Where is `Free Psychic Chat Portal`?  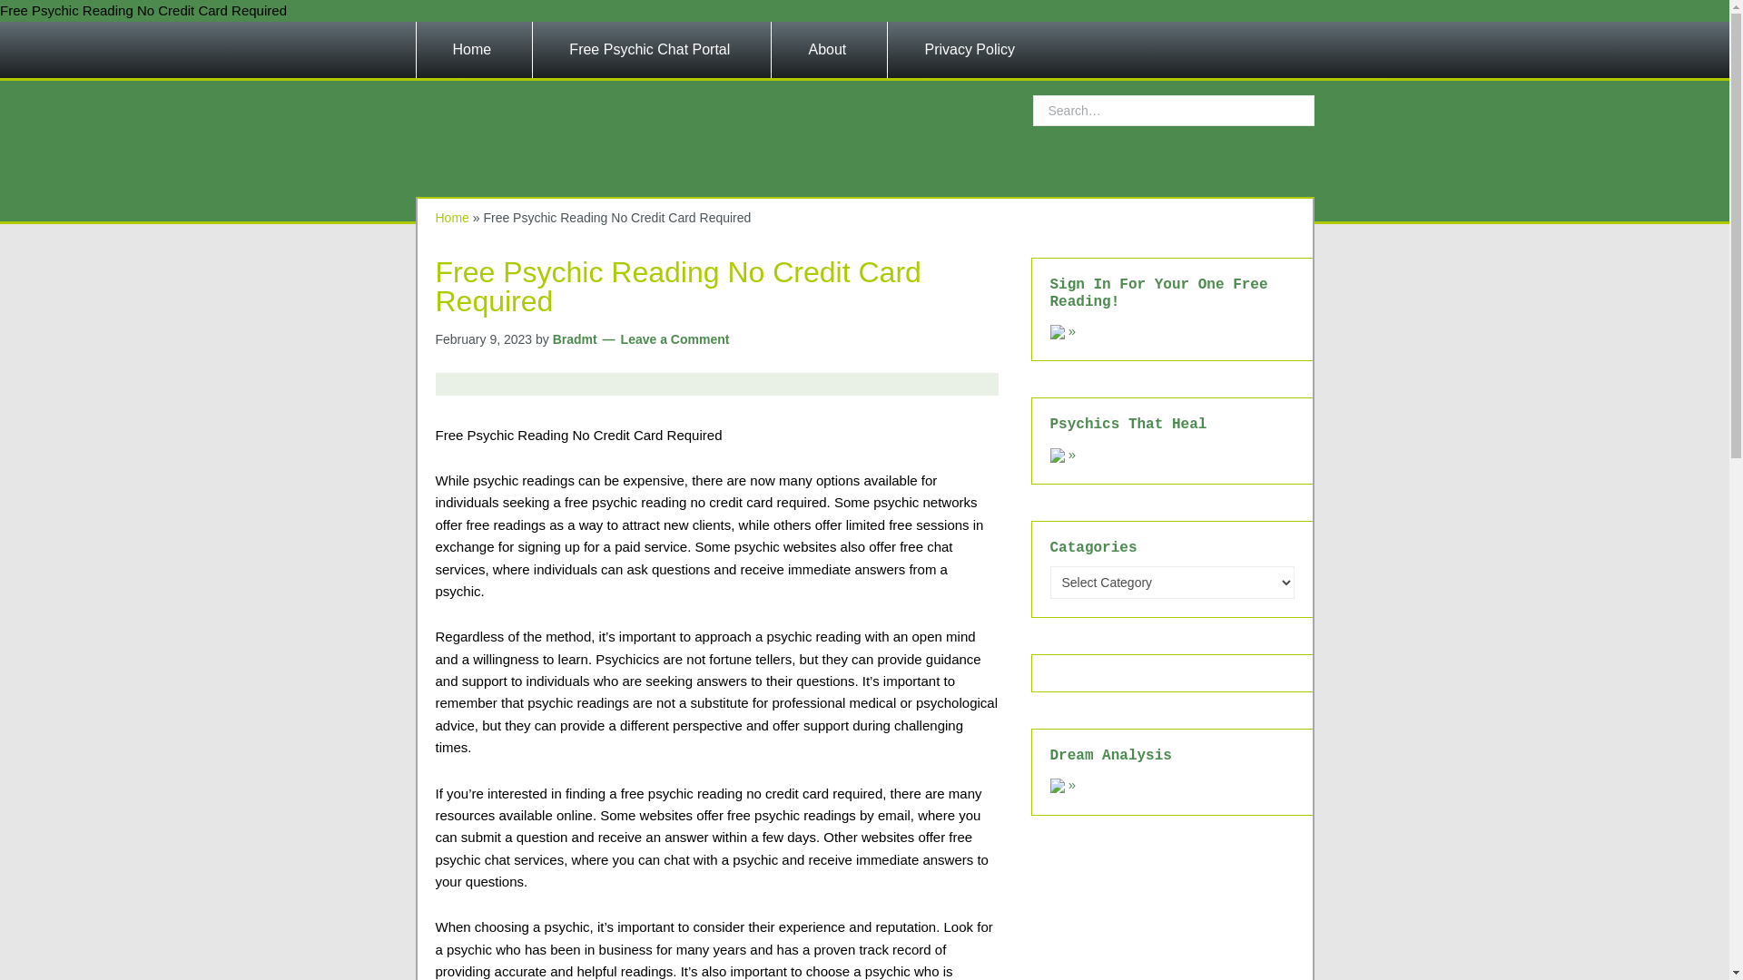 Free Psychic Chat Portal is located at coordinates (652, 49).